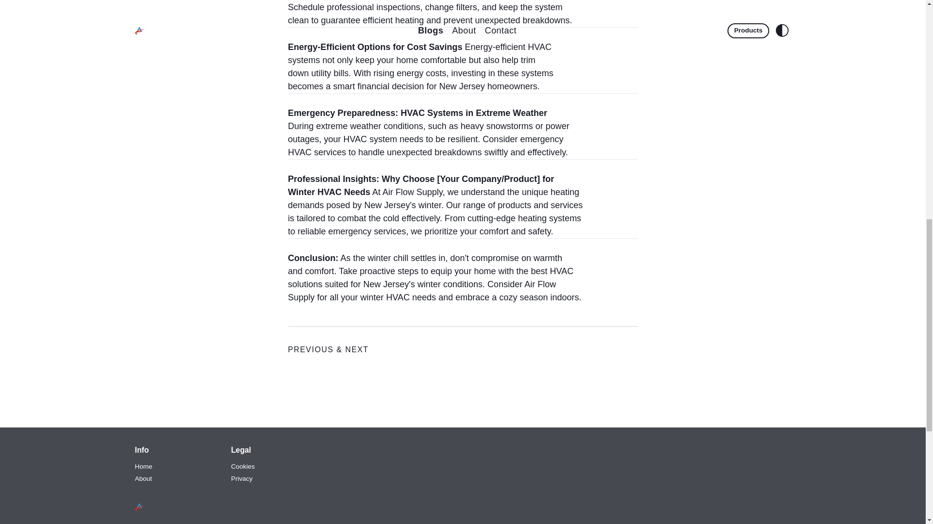  I want to click on About, so click(143, 478).